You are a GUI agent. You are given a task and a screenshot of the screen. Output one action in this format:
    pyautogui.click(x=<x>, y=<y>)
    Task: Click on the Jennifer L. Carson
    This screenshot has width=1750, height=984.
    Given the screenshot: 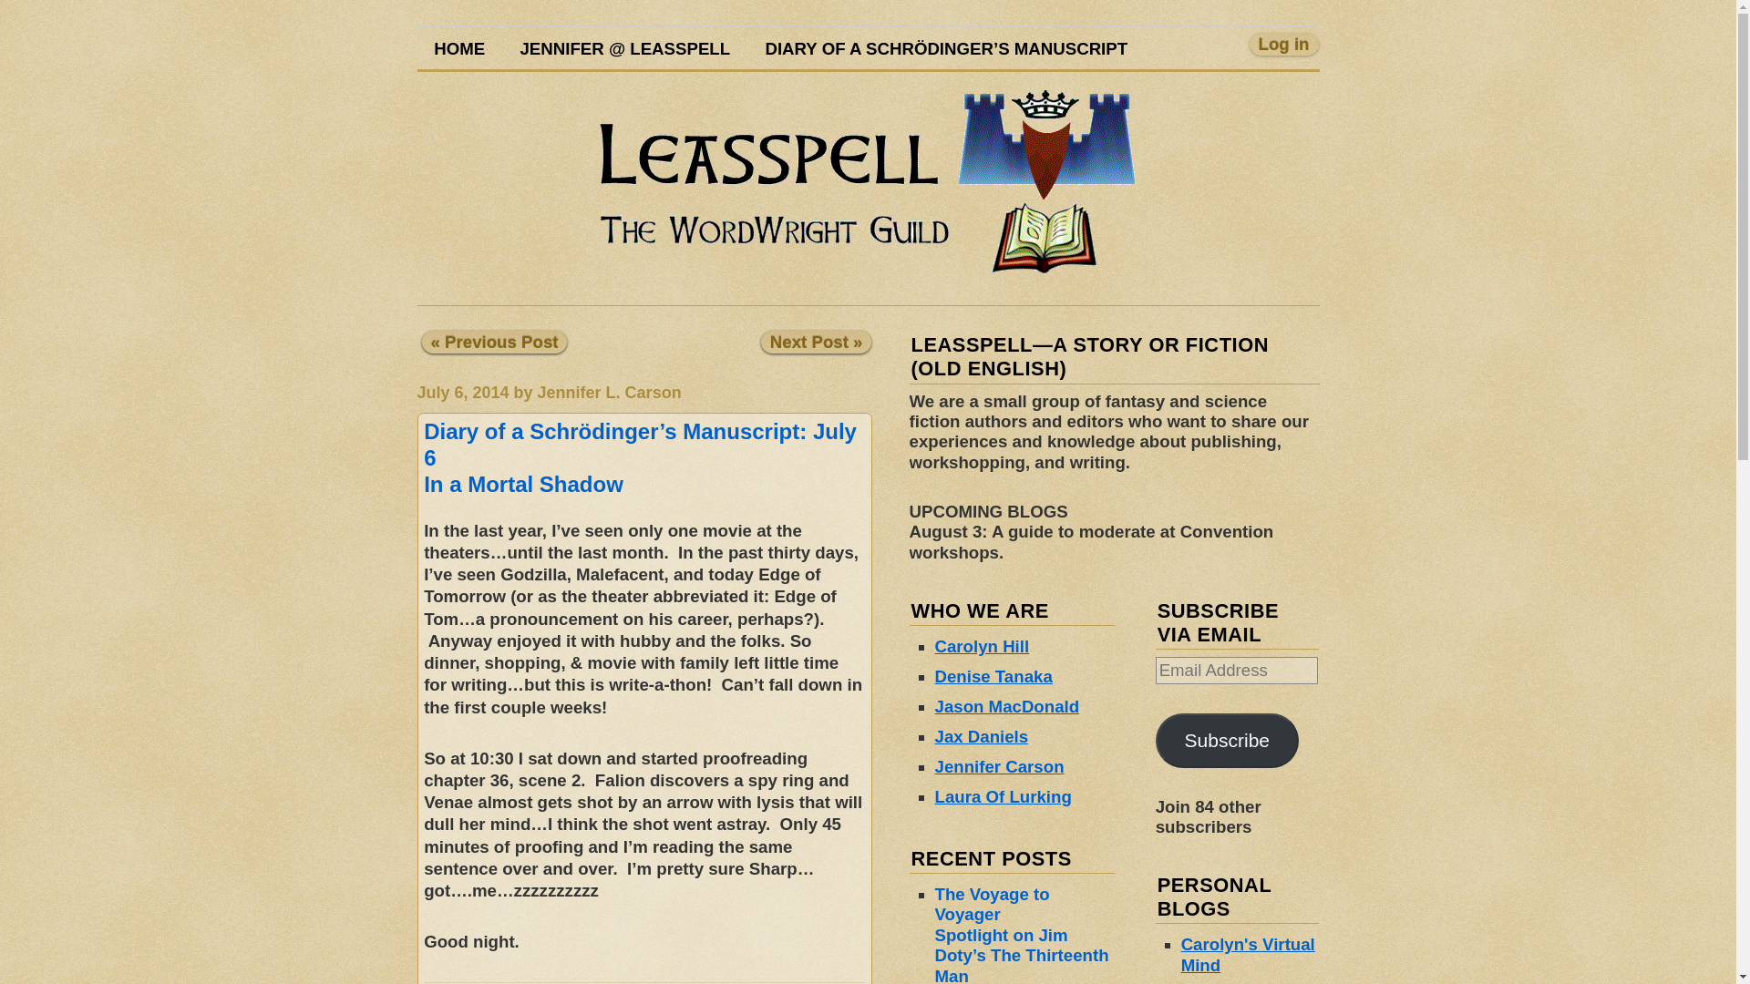 What is the action you would take?
    pyautogui.click(x=609, y=392)
    